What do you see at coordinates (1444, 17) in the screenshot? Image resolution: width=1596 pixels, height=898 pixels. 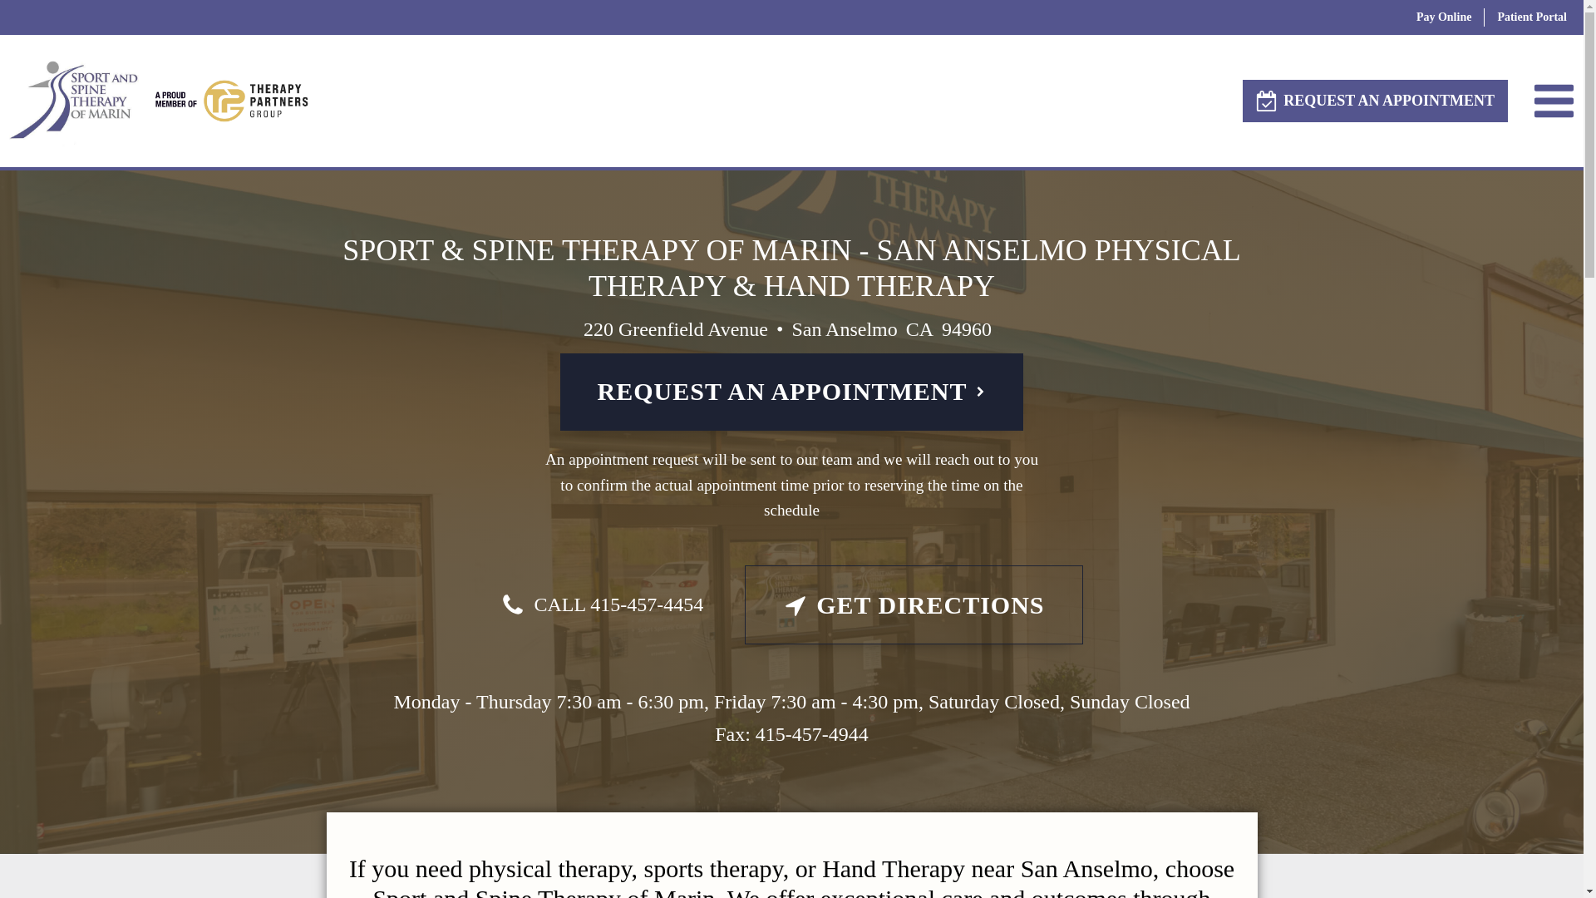 I see `Pay Online` at bounding box center [1444, 17].